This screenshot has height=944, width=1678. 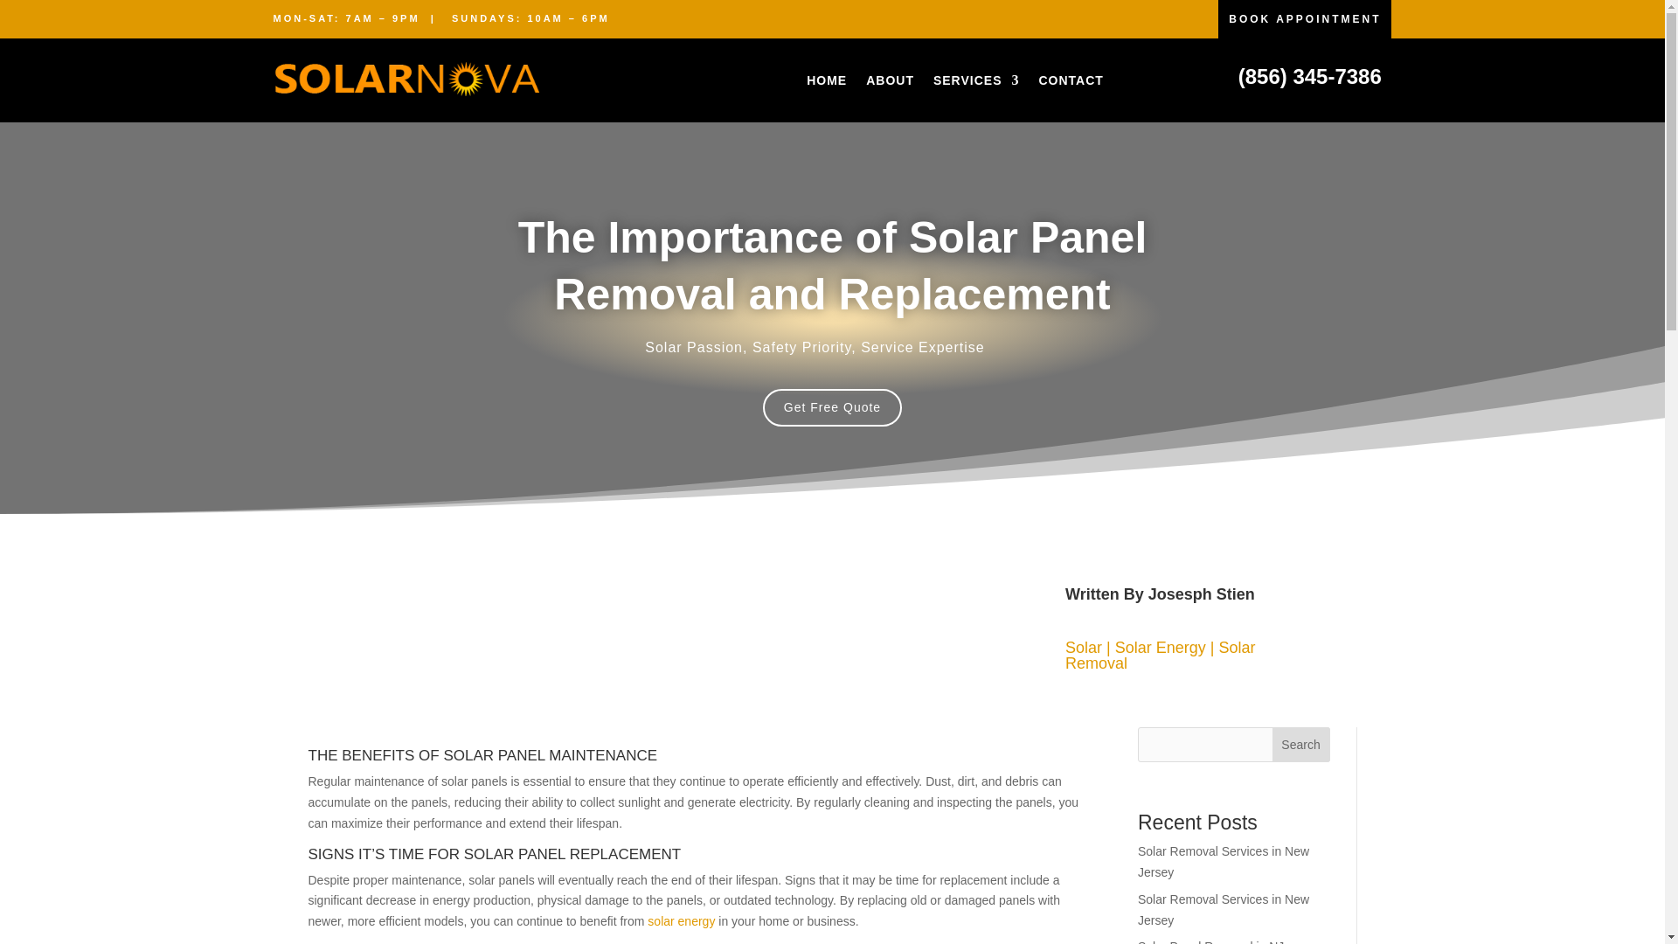 What do you see at coordinates (1161, 656) in the screenshot?
I see `Solar Removal` at bounding box center [1161, 656].